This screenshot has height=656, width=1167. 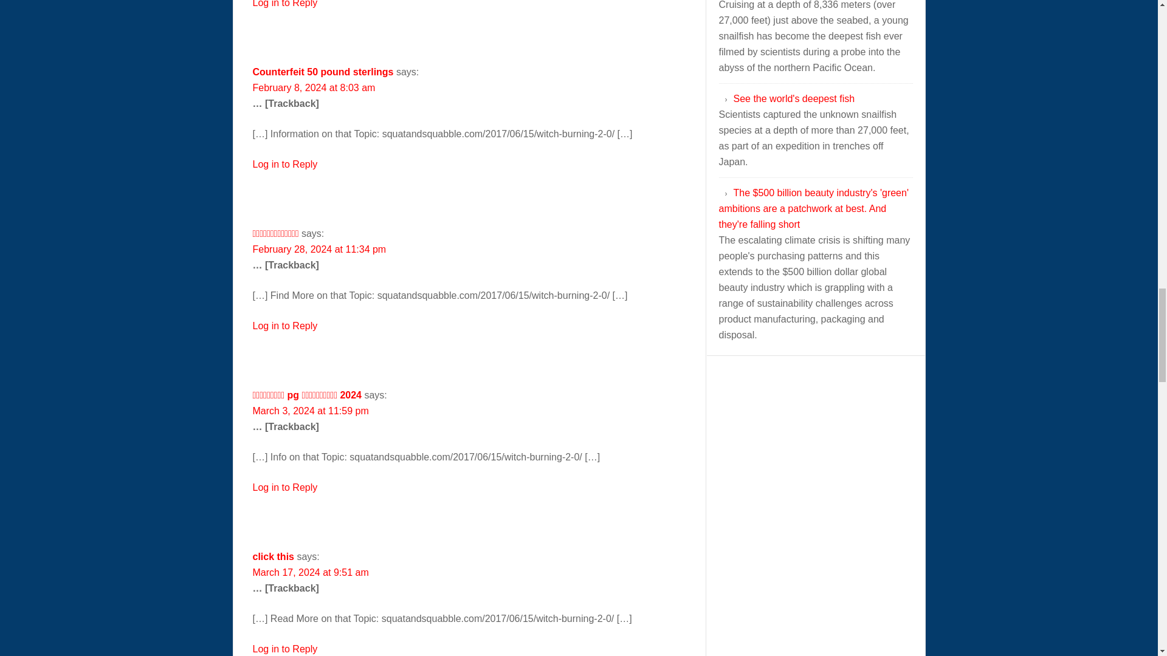 What do you see at coordinates (285, 326) in the screenshot?
I see `Log in to Reply` at bounding box center [285, 326].